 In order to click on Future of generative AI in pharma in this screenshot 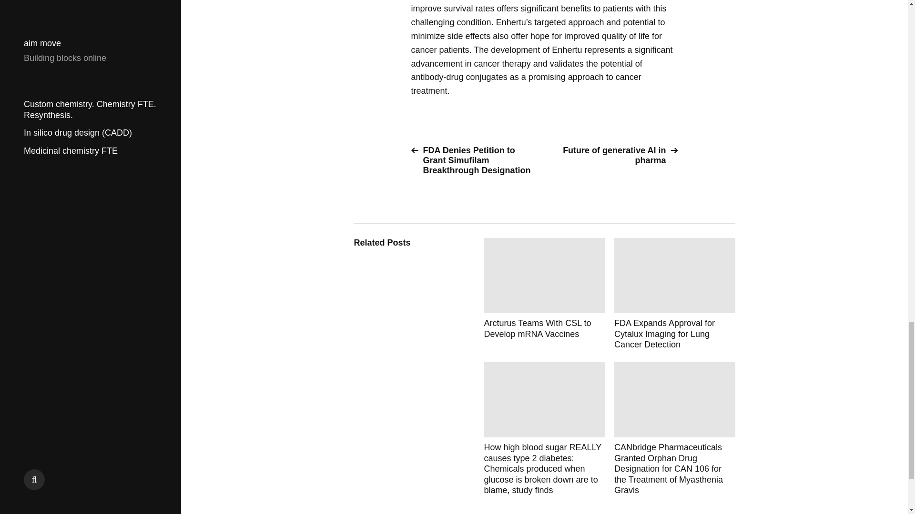, I will do `click(615, 155)`.